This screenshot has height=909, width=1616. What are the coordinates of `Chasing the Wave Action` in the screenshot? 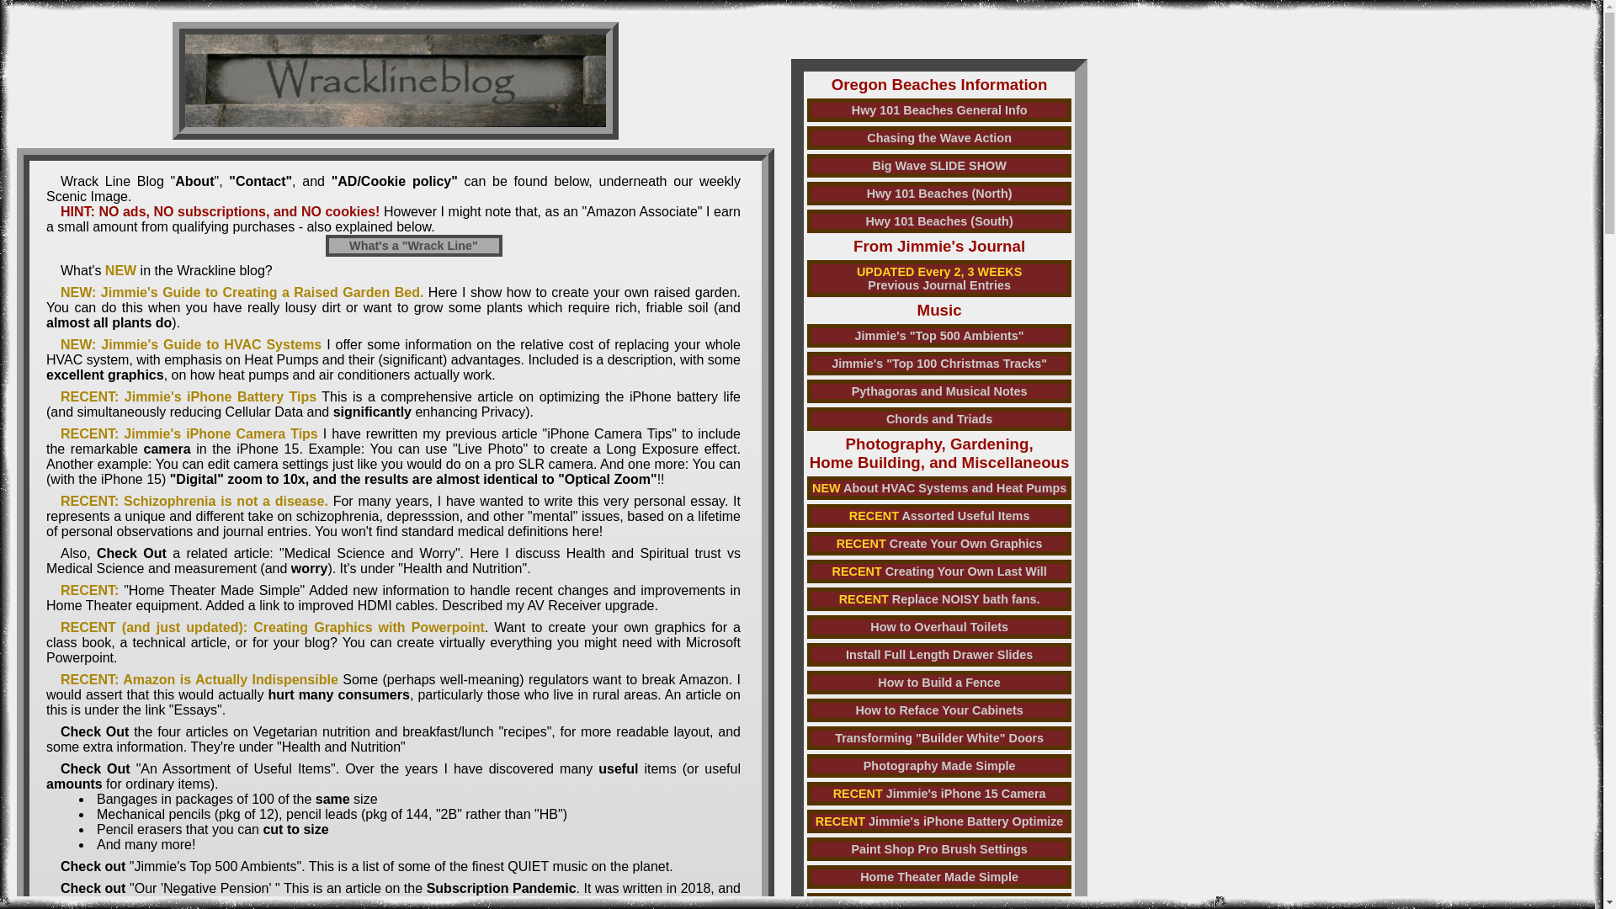 It's located at (938, 766).